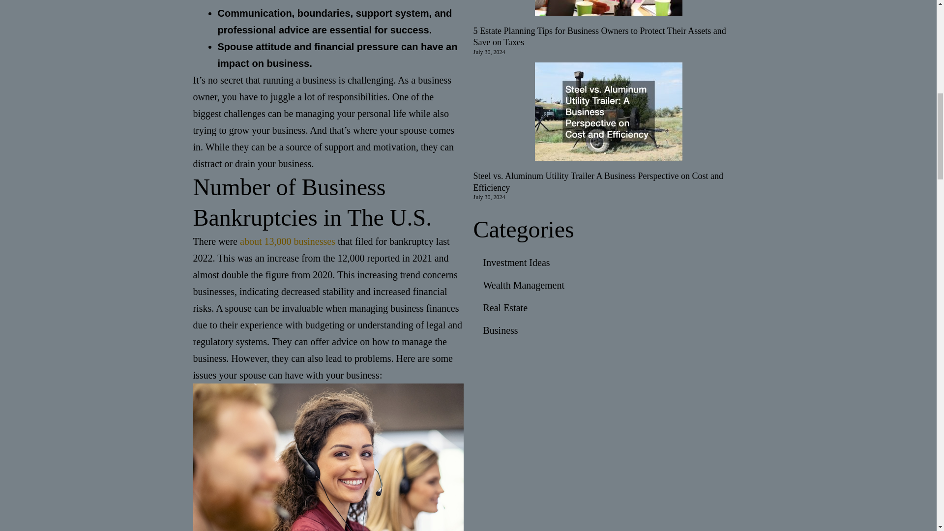 This screenshot has height=531, width=944. What do you see at coordinates (608, 330) in the screenshot?
I see `Business` at bounding box center [608, 330].